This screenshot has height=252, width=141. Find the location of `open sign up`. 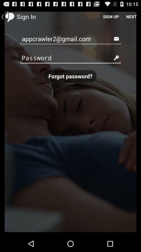

open sign up is located at coordinates (111, 16).